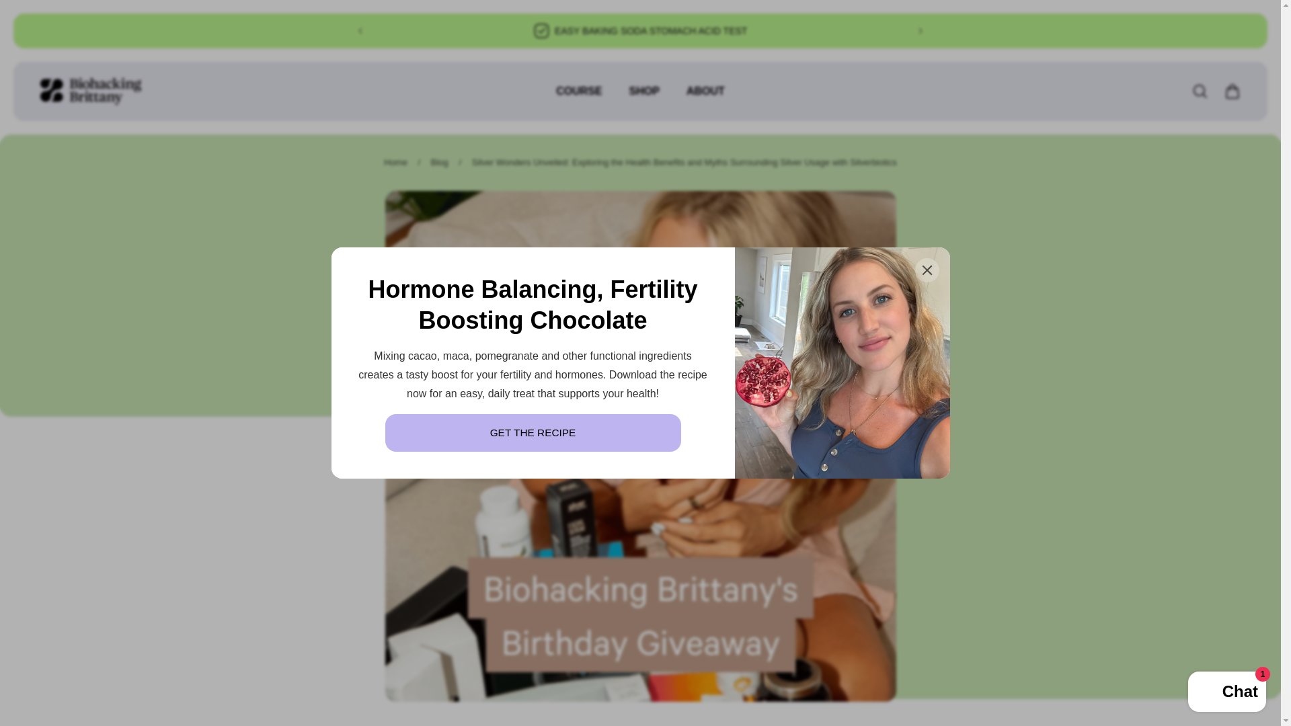  Describe the element at coordinates (578, 98) in the screenshot. I see `COURSE` at that location.